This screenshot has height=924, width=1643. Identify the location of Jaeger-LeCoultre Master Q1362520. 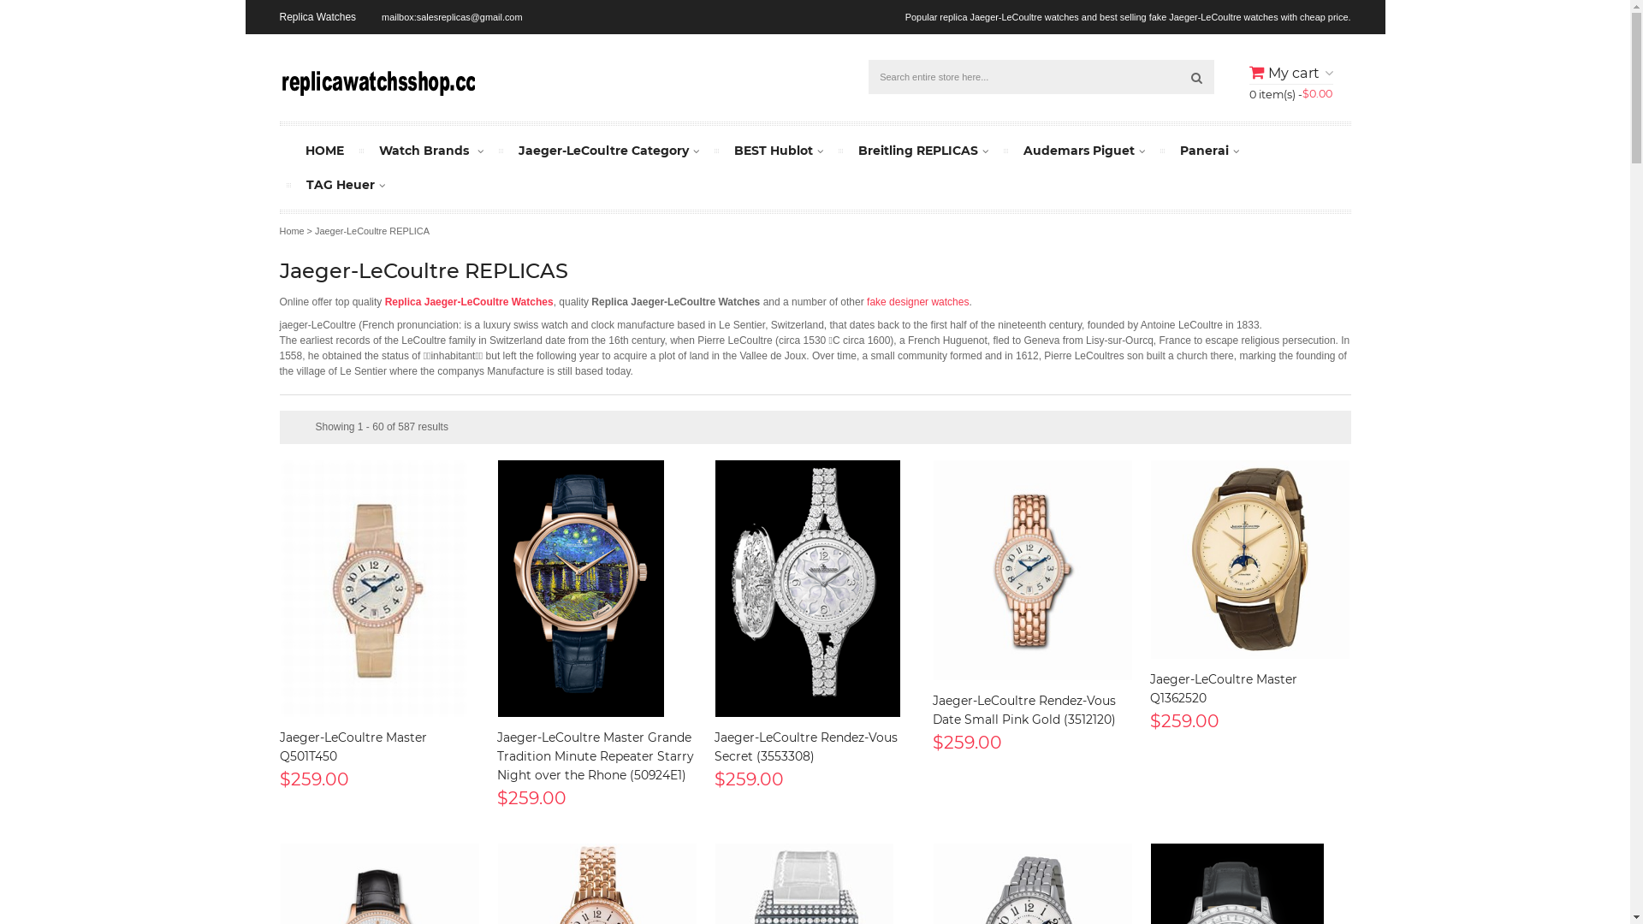
(1224, 689).